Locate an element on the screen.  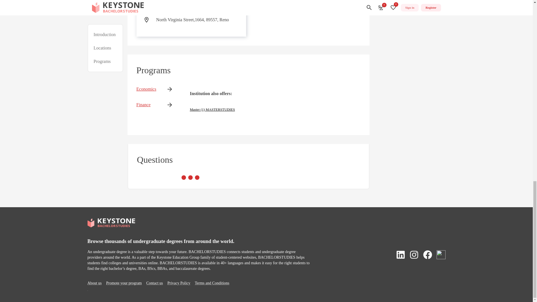
Economics is located at coordinates (146, 89).